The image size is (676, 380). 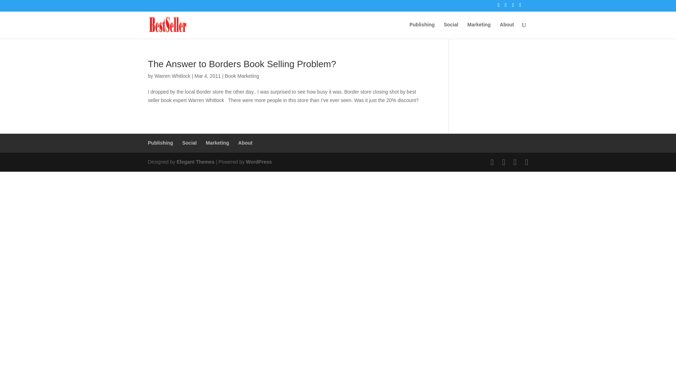 I want to click on Marketing, so click(x=479, y=30).